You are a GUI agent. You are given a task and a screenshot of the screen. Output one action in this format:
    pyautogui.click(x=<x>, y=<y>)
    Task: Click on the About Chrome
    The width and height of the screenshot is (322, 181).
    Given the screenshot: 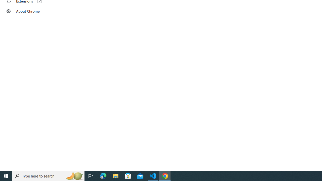 What is the action you would take?
    pyautogui.click(x=31, y=11)
    